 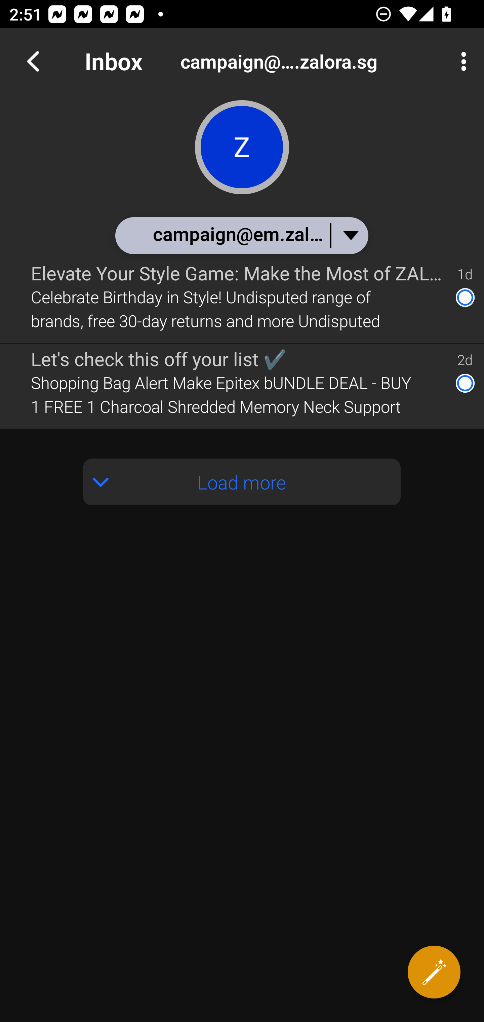 I want to click on More Options, so click(x=460, y=61).